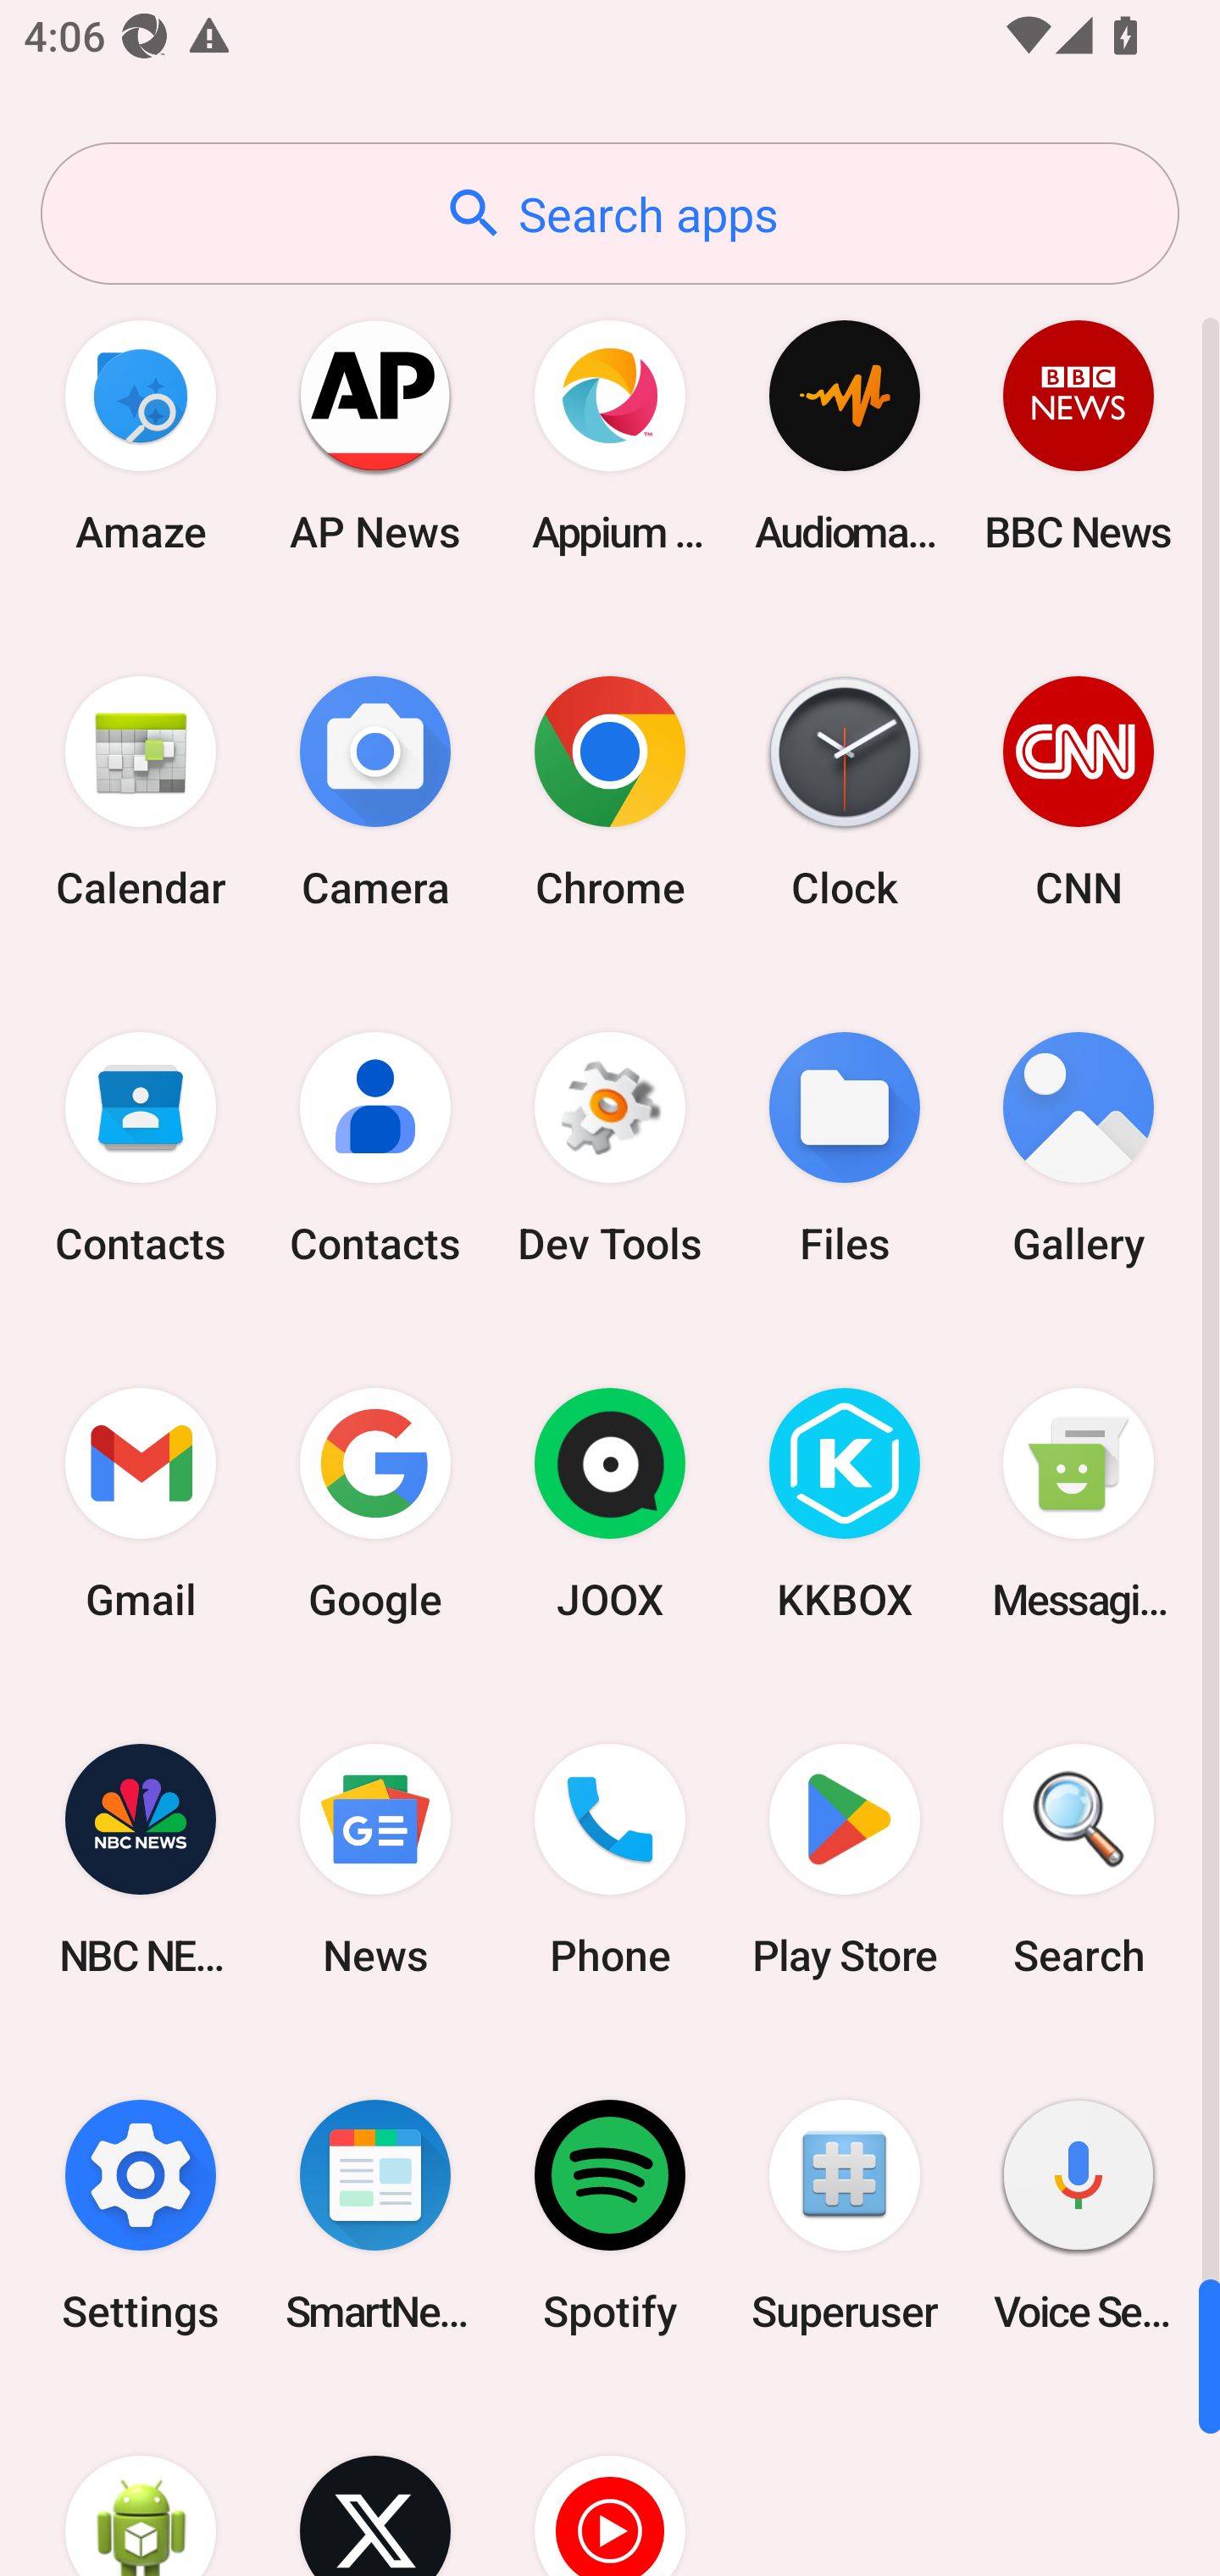  Describe the element at coordinates (375, 436) in the screenshot. I see `AP News` at that location.